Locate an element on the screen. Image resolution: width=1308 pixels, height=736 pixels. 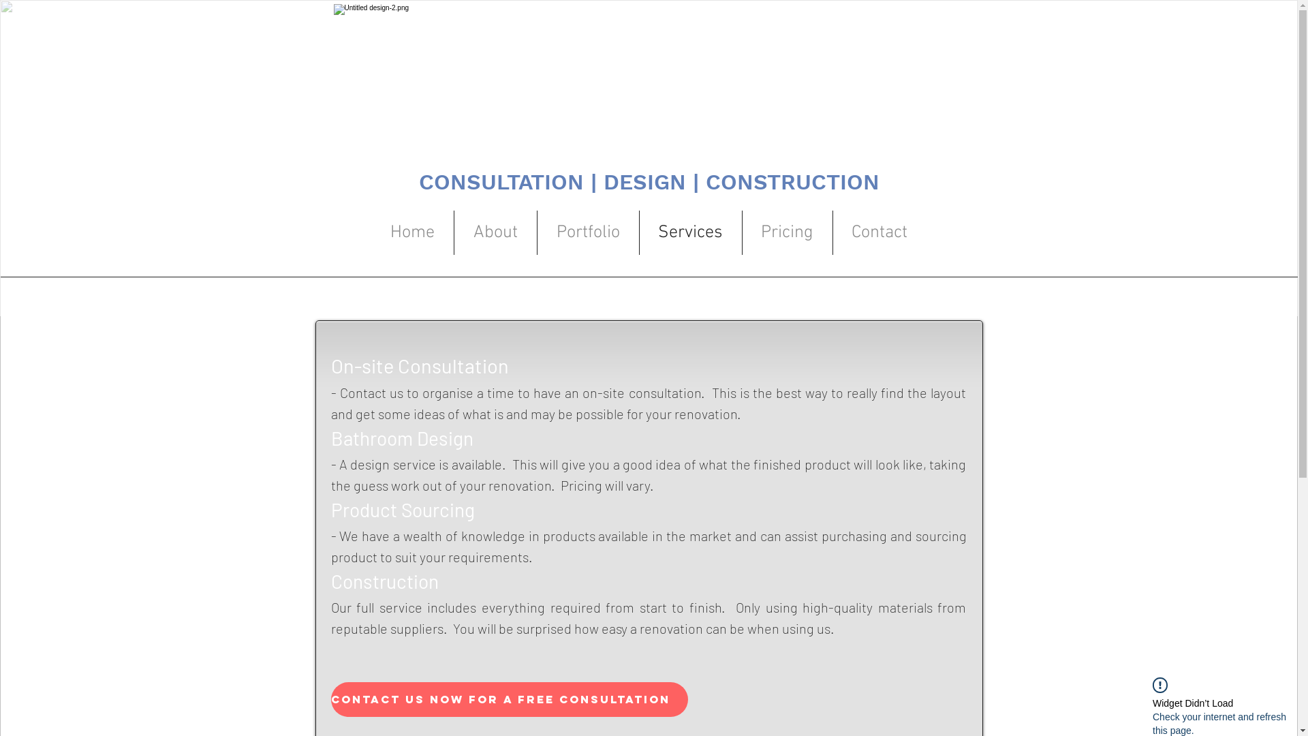
Pricing is located at coordinates (788, 232).